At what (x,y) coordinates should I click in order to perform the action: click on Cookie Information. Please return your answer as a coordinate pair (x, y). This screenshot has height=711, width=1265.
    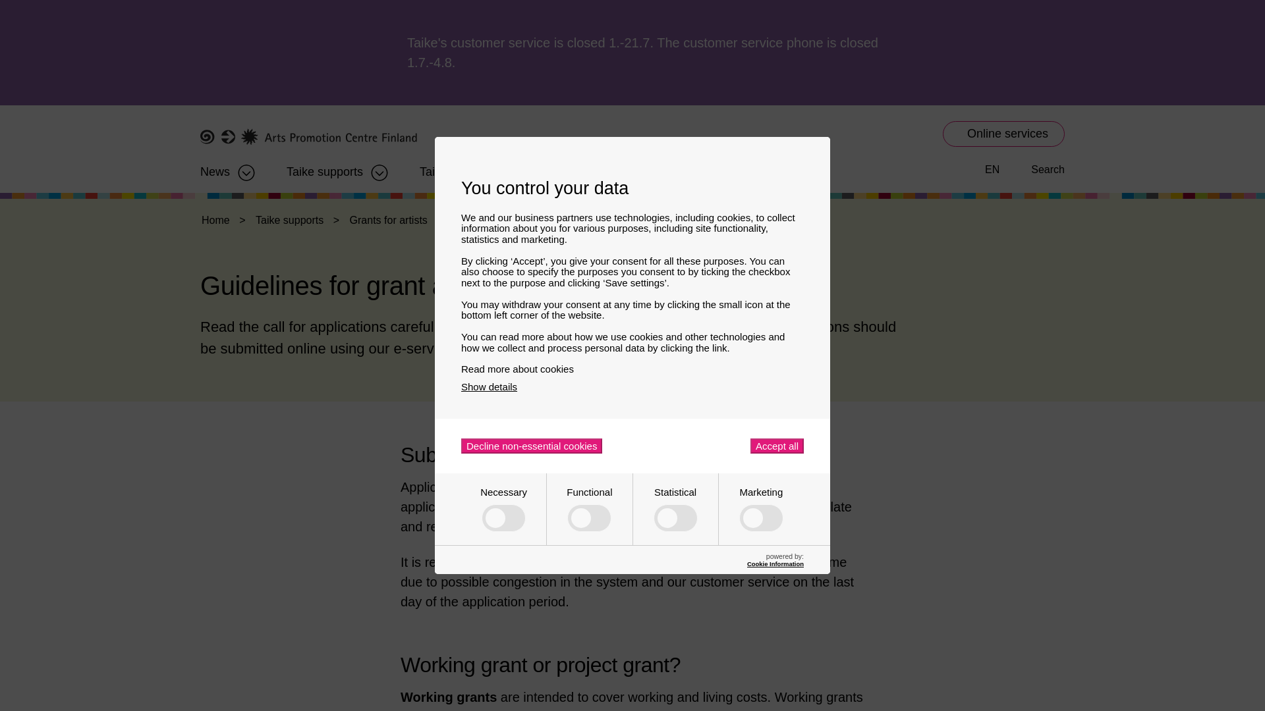
    Looking at the image, I should click on (775, 564).